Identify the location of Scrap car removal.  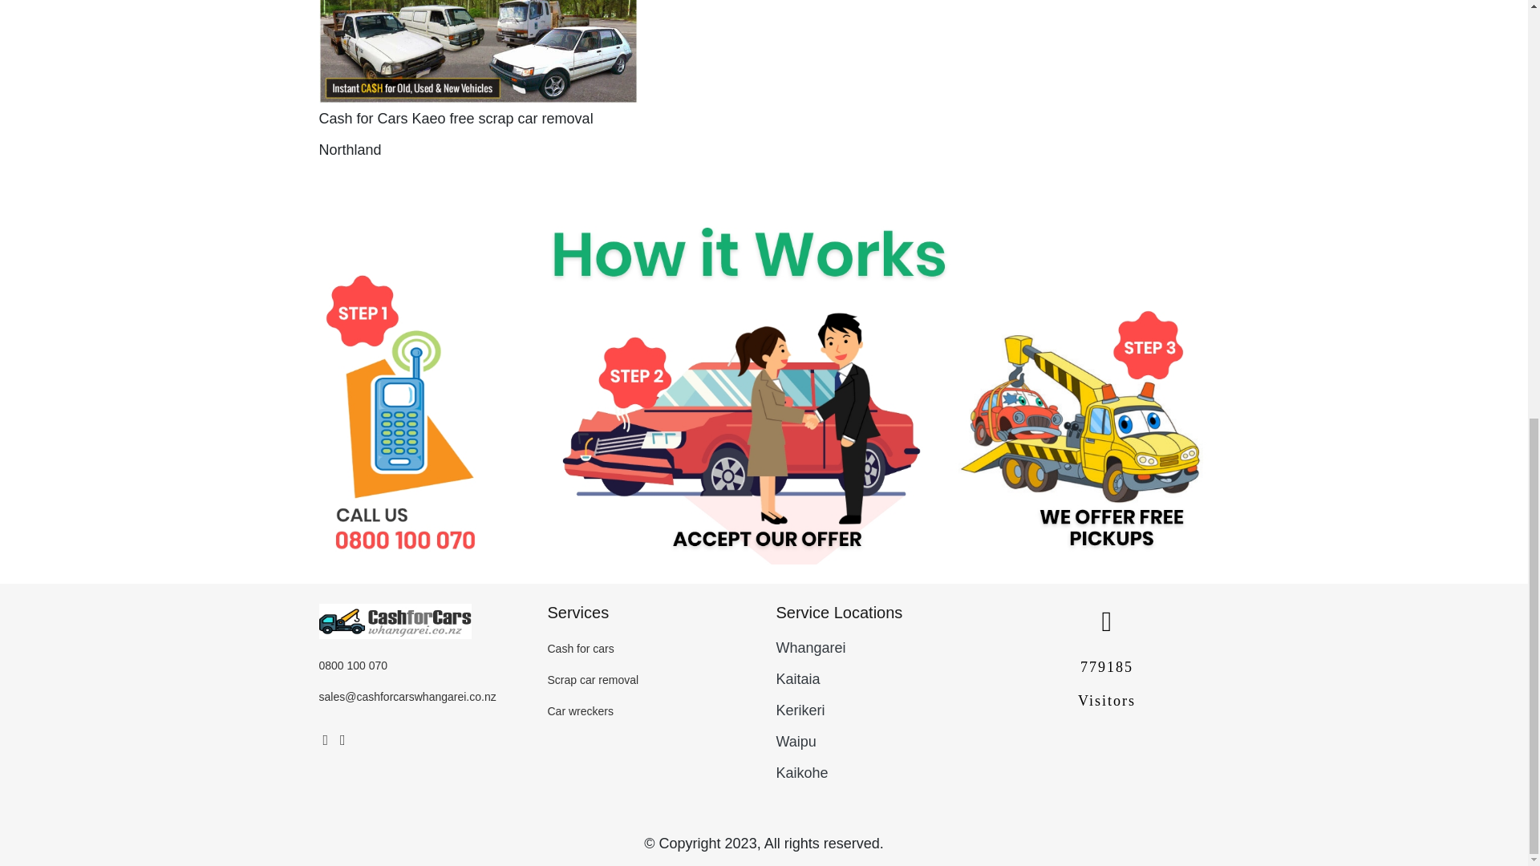
(592, 680).